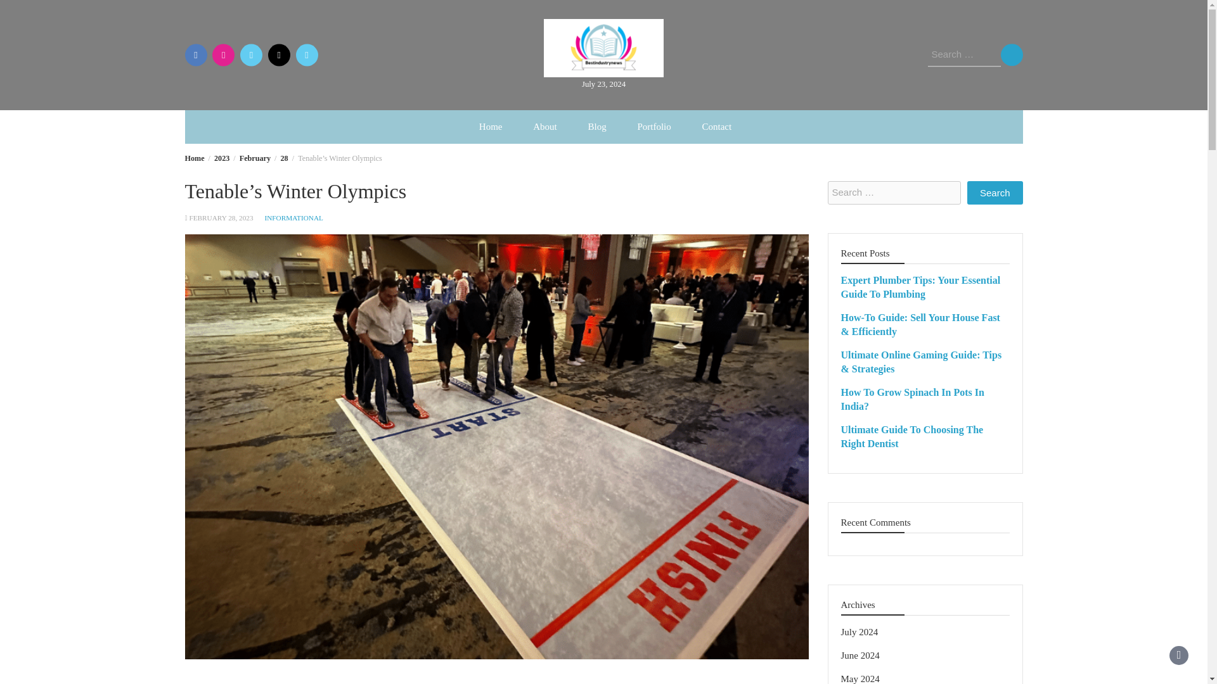 The image size is (1217, 684). Describe the element at coordinates (194, 158) in the screenshot. I see `Home` at that location.